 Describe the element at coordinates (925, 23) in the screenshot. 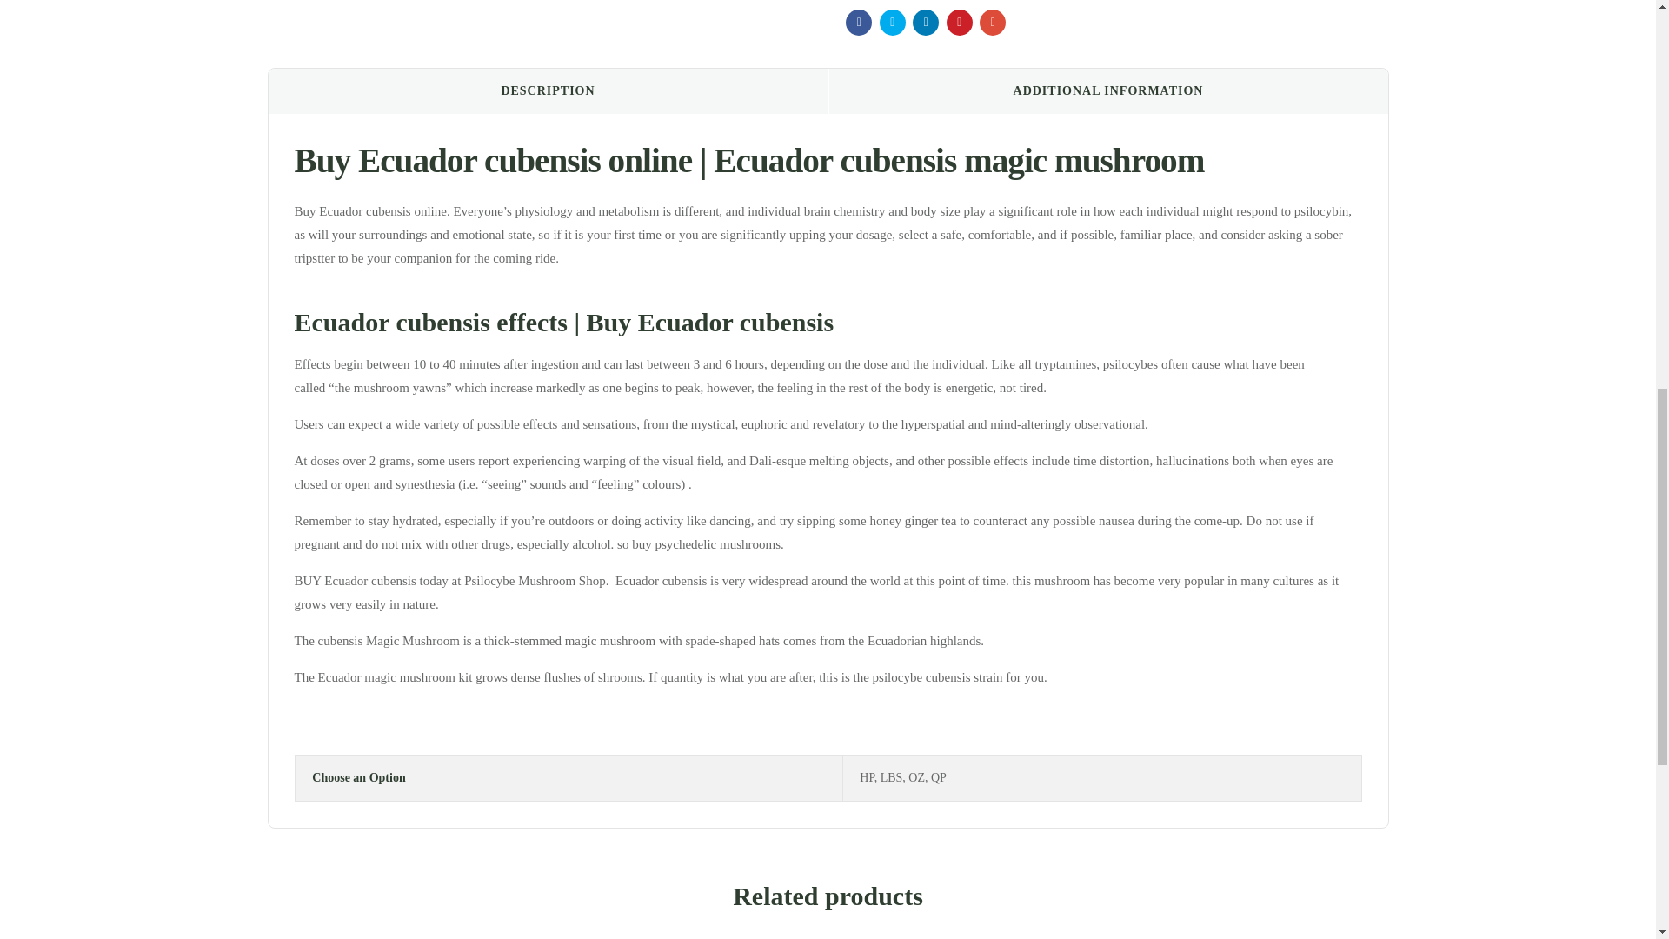

I see `Linkedin` at that location.